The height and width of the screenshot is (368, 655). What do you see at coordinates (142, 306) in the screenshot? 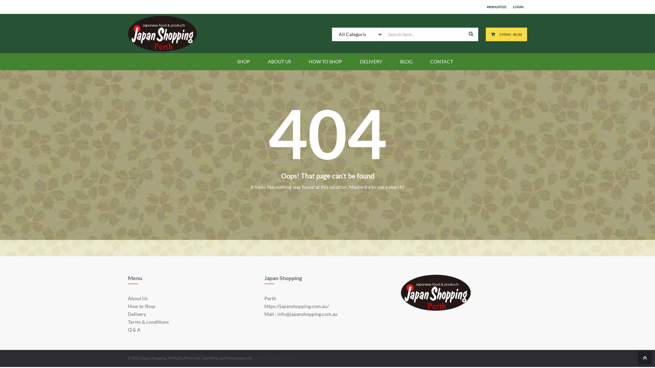
I see `How to Shop` at bounding box center [142, 306].